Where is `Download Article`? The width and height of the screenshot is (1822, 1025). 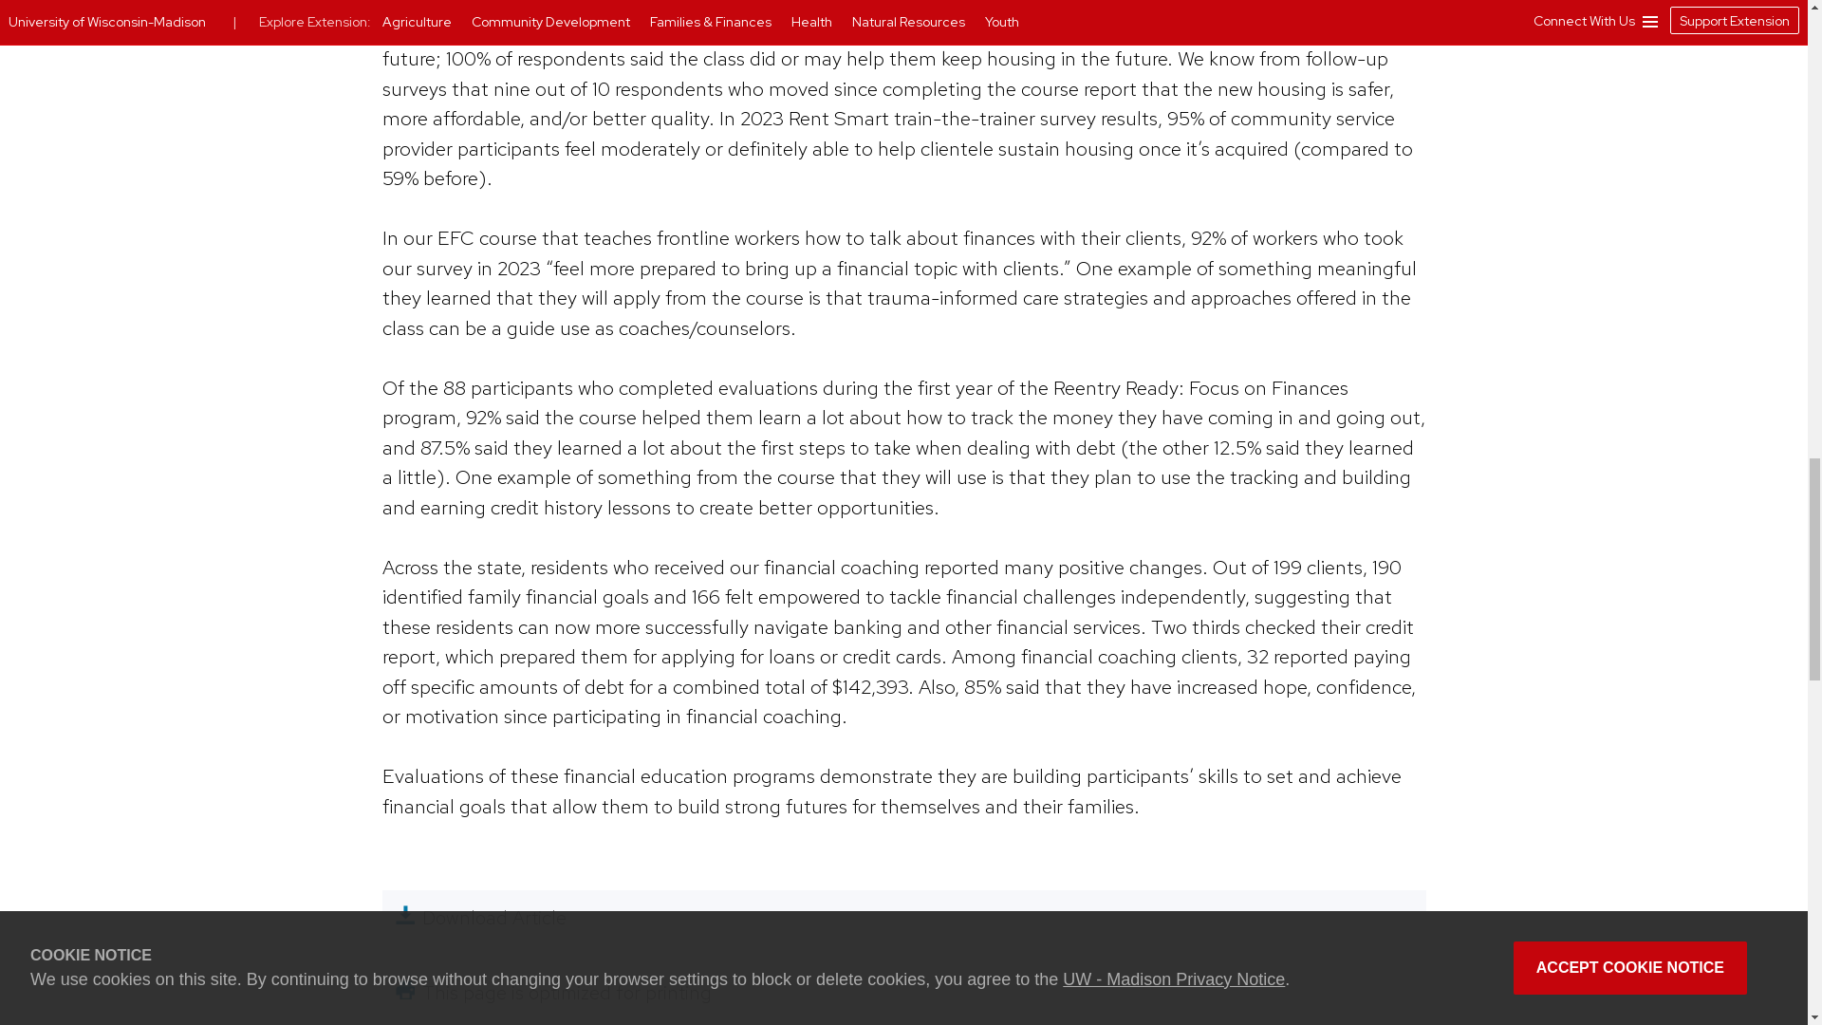 Download Article is located at coordinates (902, 918).